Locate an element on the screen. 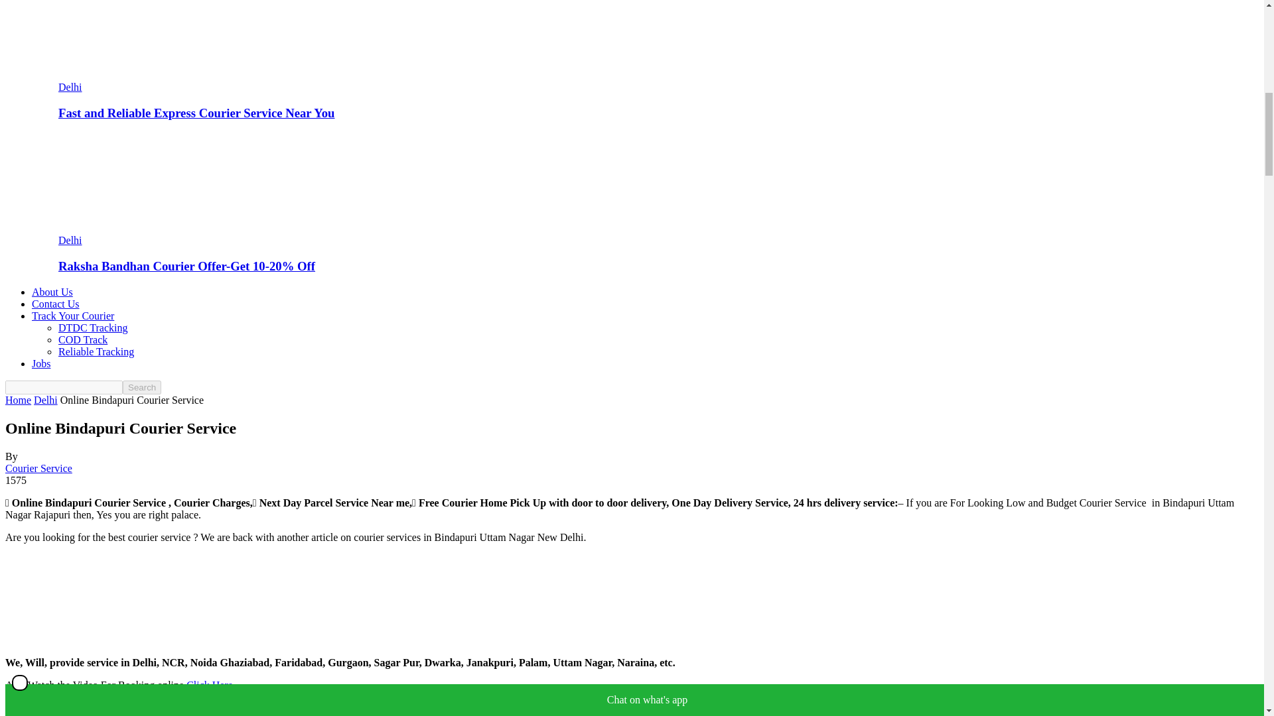  Fast and Reliable Express Courier Service Near You is located at coordinates (130, 75).